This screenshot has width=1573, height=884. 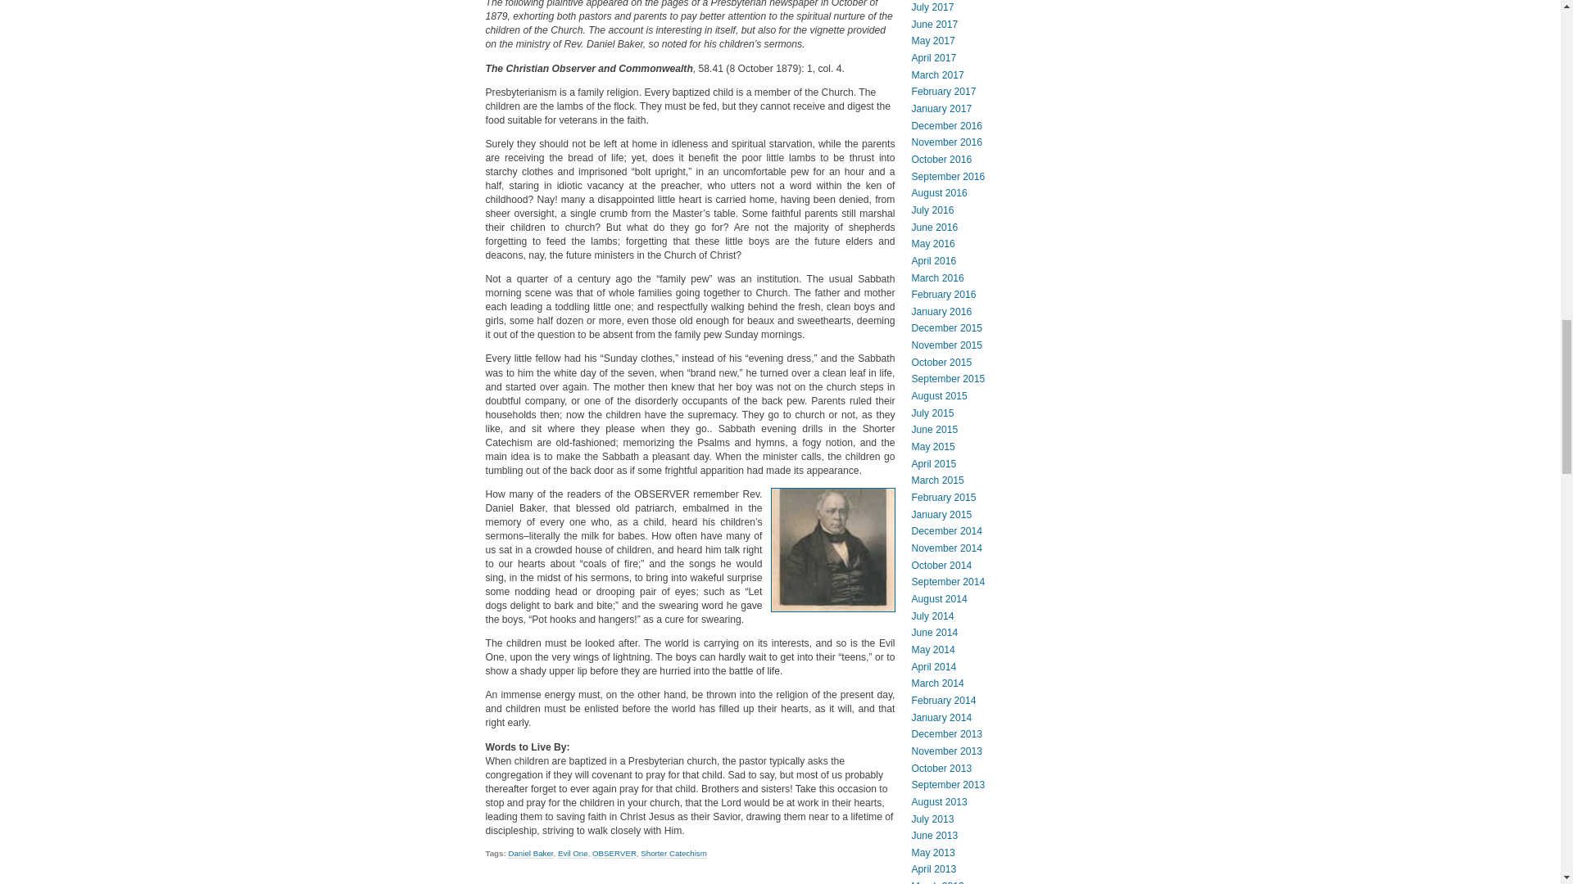 I want to click on Daniel Baker, so click(x=531, y=853).